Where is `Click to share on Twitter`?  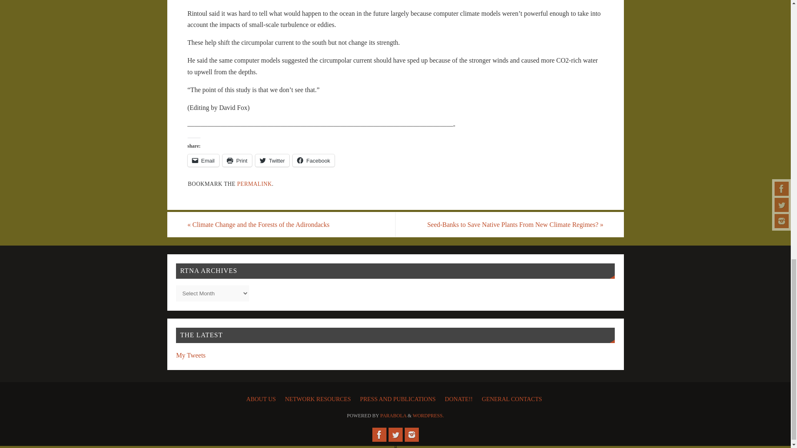
Click to share on Twitter is located at coordinates (272, 160).